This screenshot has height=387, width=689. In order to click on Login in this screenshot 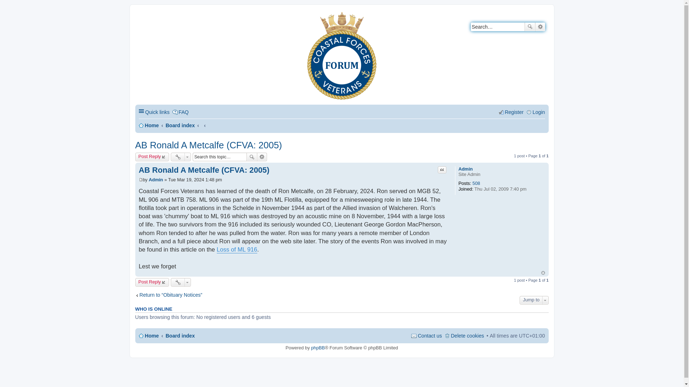, I will do `click(535, 113)`.